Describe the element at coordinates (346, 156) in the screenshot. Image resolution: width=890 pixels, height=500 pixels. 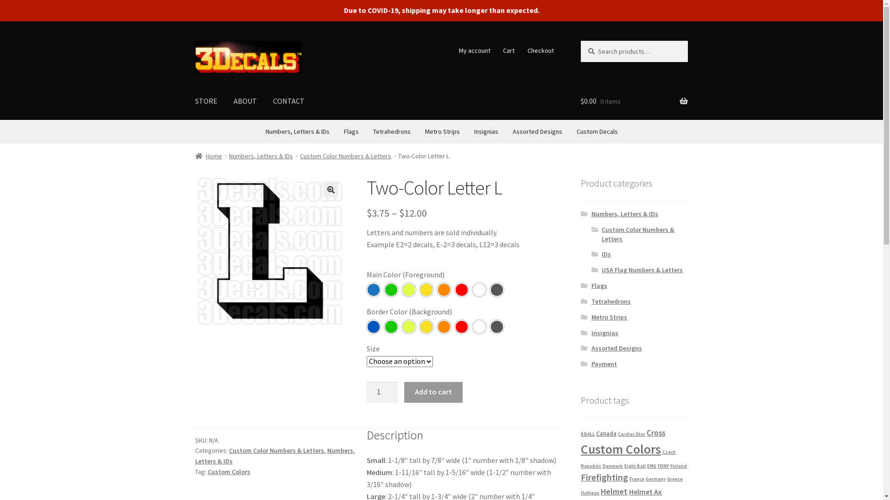
I see `Custom Color Numbers & Letters` at that location.